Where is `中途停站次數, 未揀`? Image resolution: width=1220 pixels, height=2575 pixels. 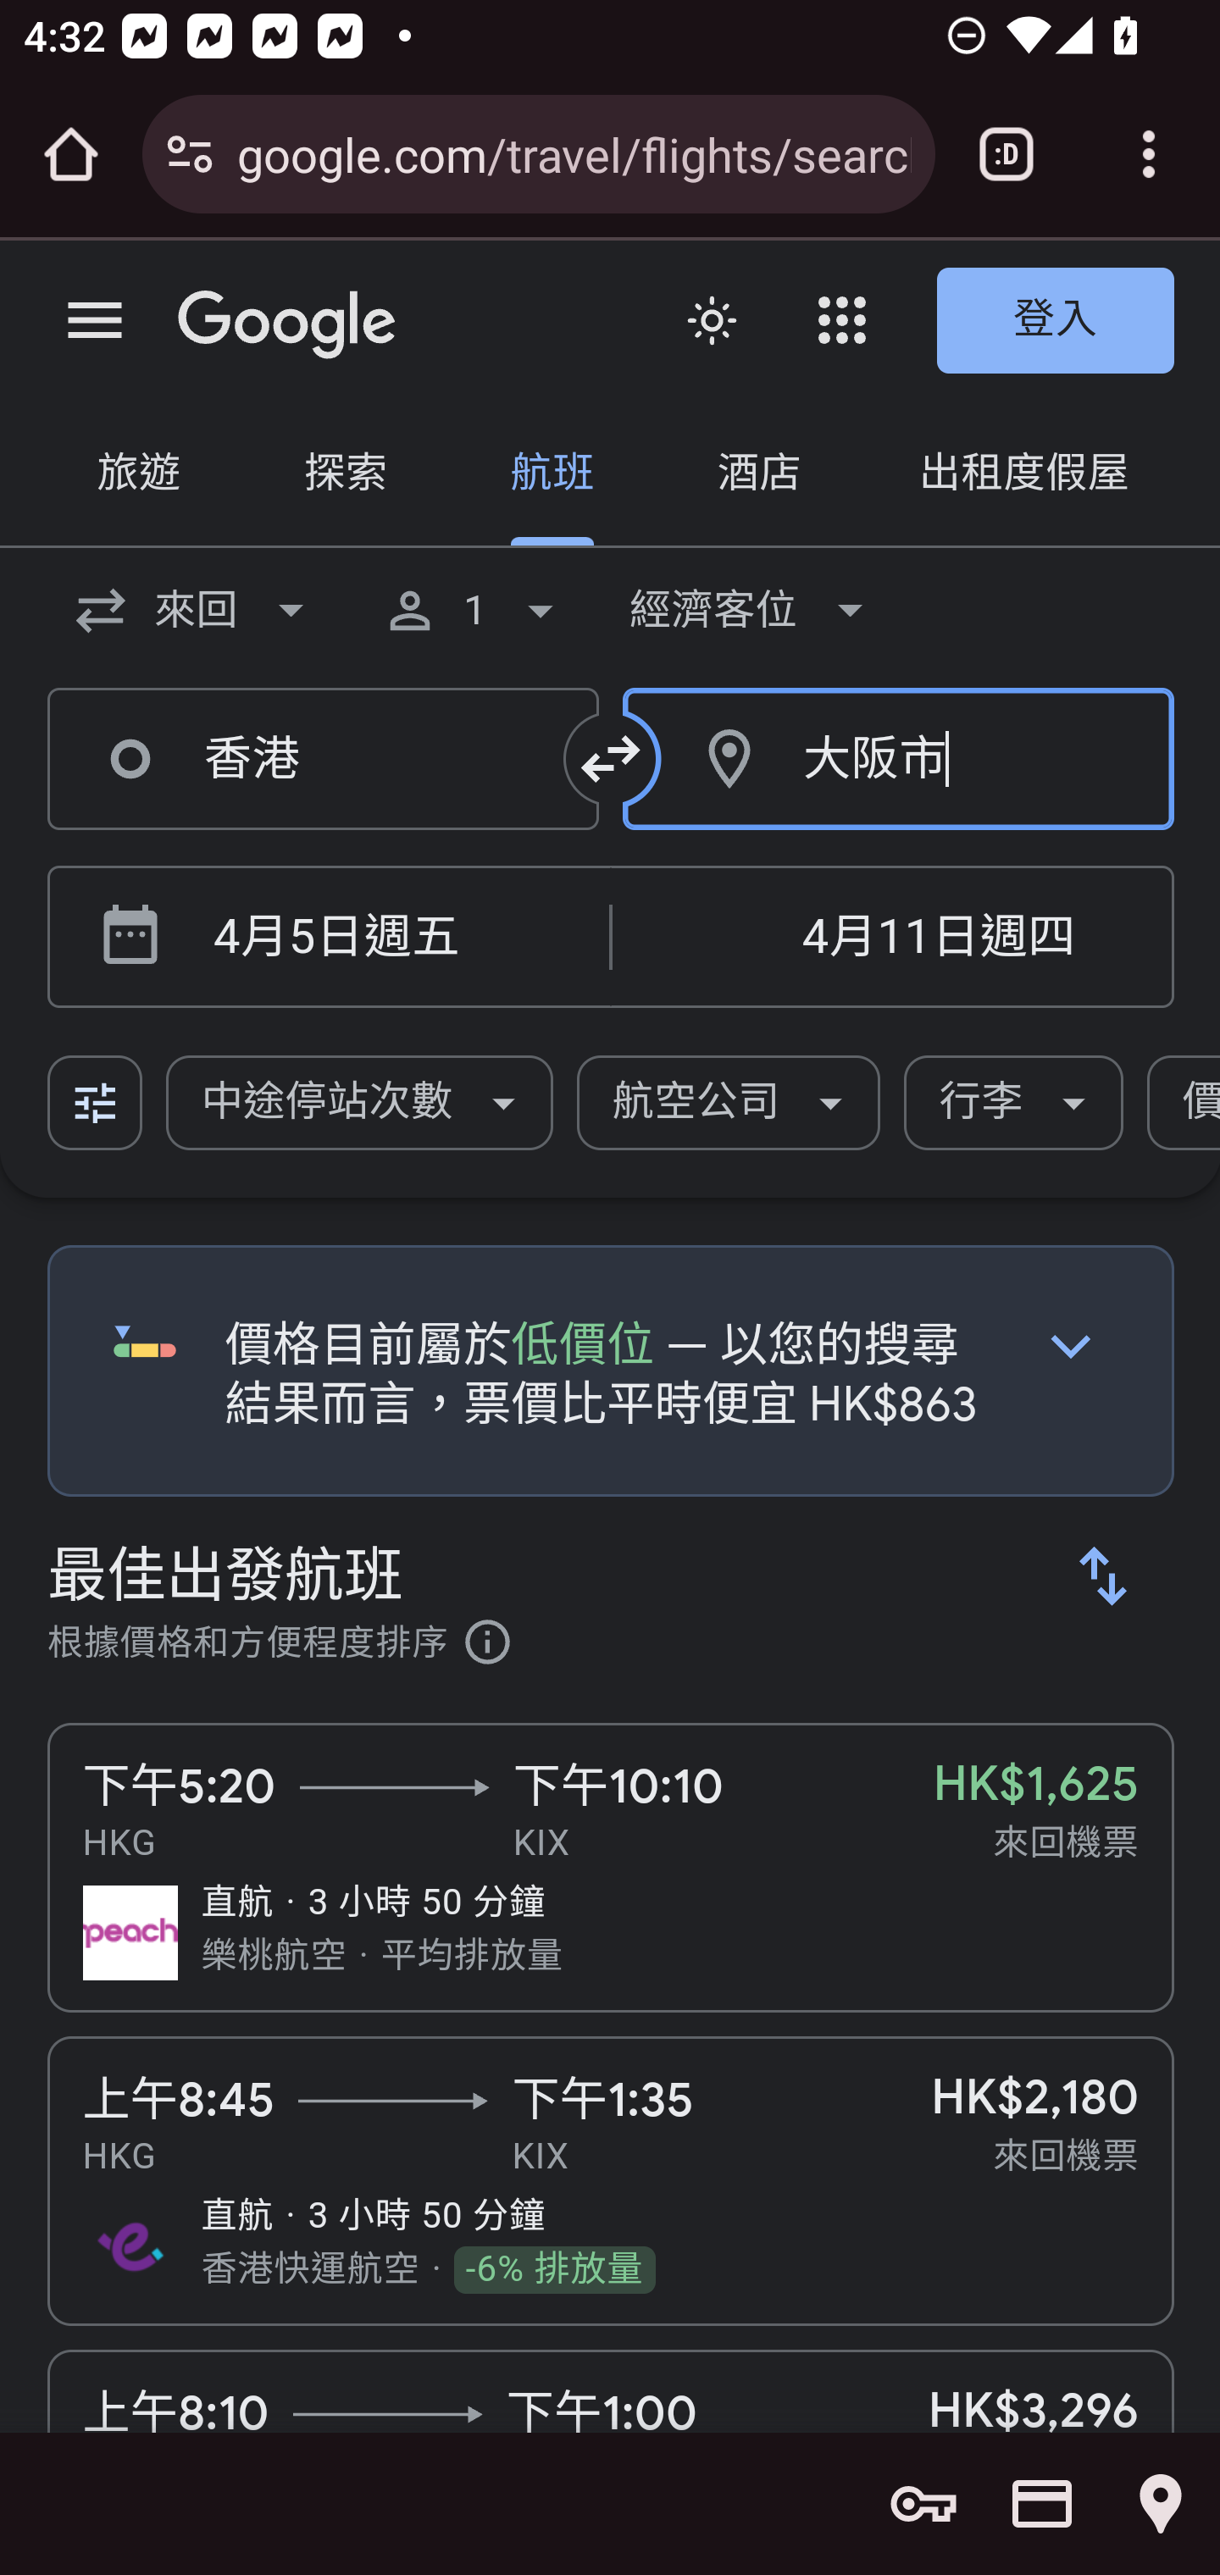
中途停站次數, 未揀 is located at coordinates (359, 1103).